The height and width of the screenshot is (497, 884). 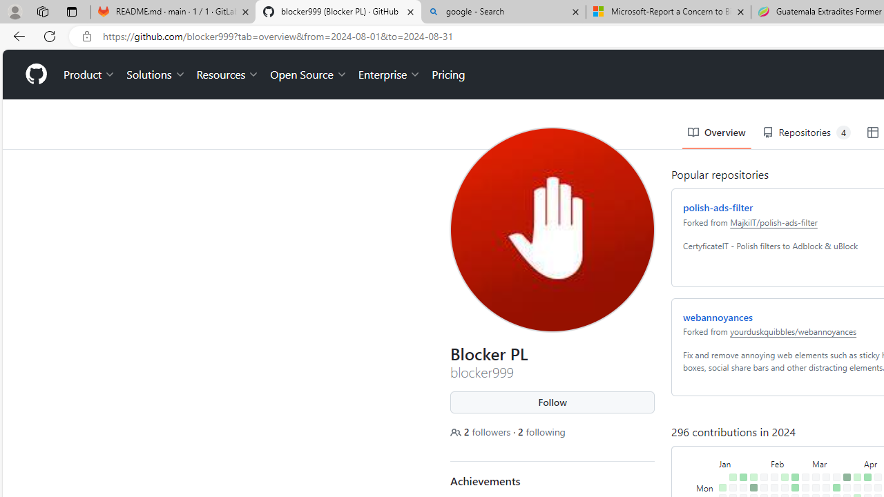 What do you see at coordinates (803, 468) in the screenshot?
I see `No contributions on February 29th.` at bounding box center [803, 468].